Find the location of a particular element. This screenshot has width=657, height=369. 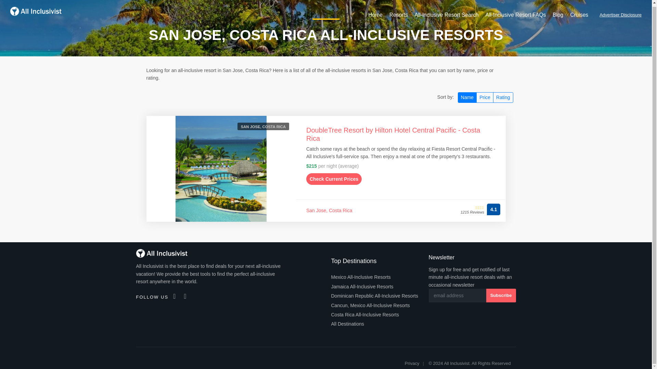

San Jose, Costa Rica is located at coordinates (329, 210).